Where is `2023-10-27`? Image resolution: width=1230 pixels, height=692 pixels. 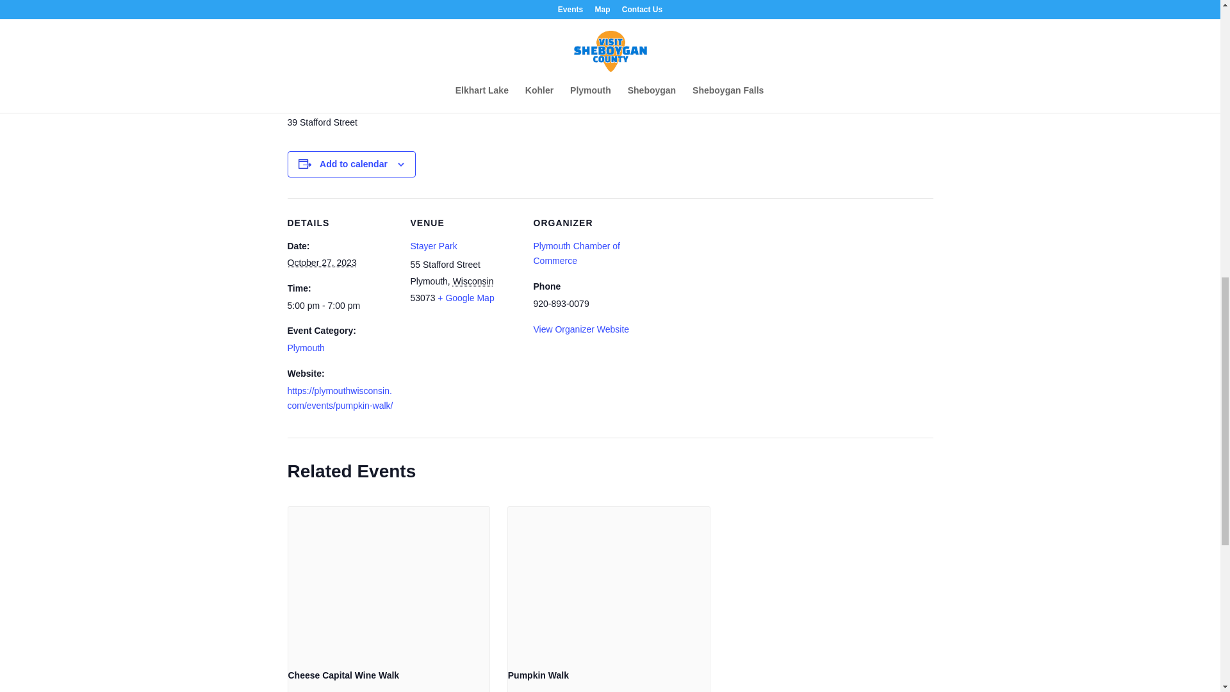
2023-10-27 is located at coordinates (341, 306).